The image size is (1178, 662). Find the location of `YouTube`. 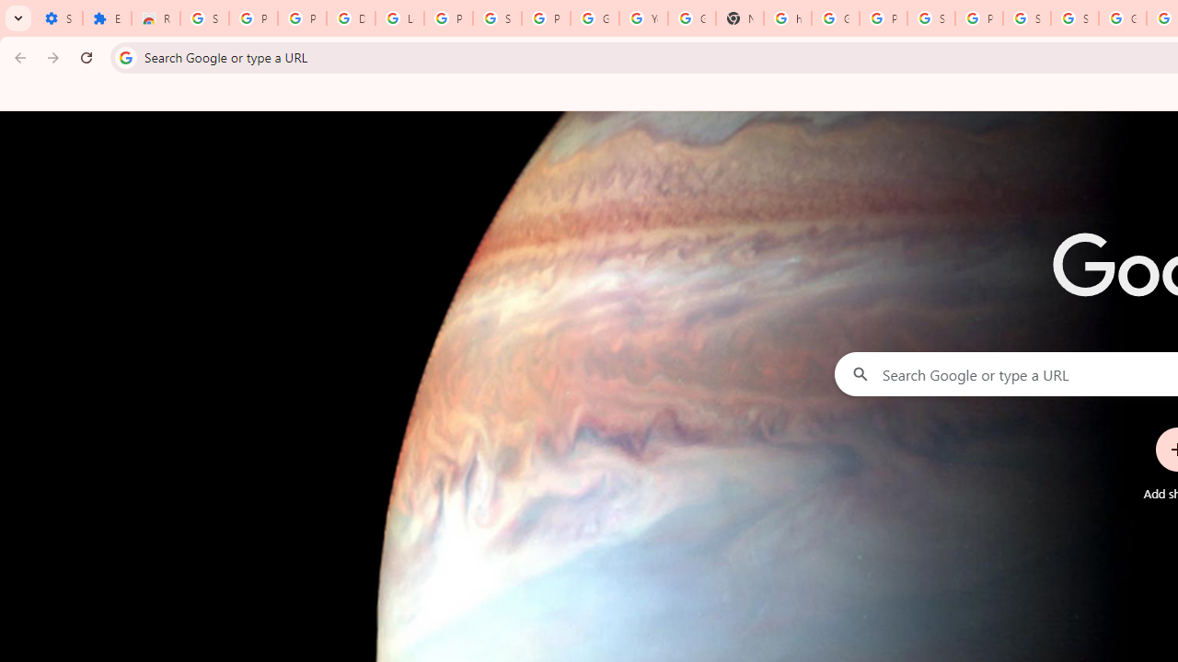

YouTube is located at coordinates (643, 18).